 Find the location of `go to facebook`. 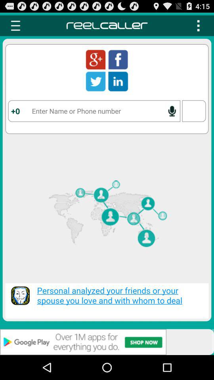

go to facebook is located at coordinates (118, 59).